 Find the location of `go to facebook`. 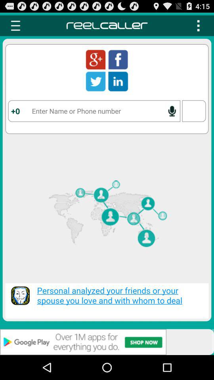

go to facebook is located at coordinates (118, 59).